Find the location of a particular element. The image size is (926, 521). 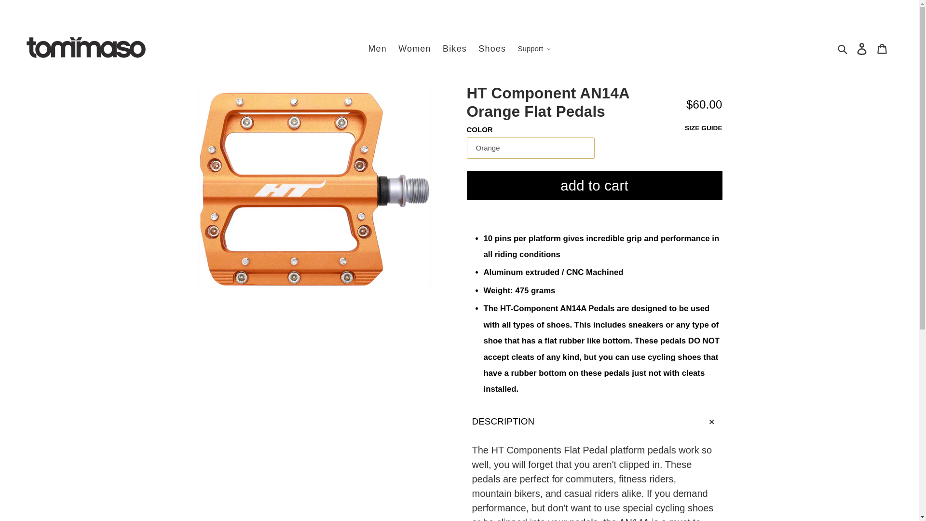

HT Component AN14A Orange Flat Pedals is located at coordinates (315, 189).